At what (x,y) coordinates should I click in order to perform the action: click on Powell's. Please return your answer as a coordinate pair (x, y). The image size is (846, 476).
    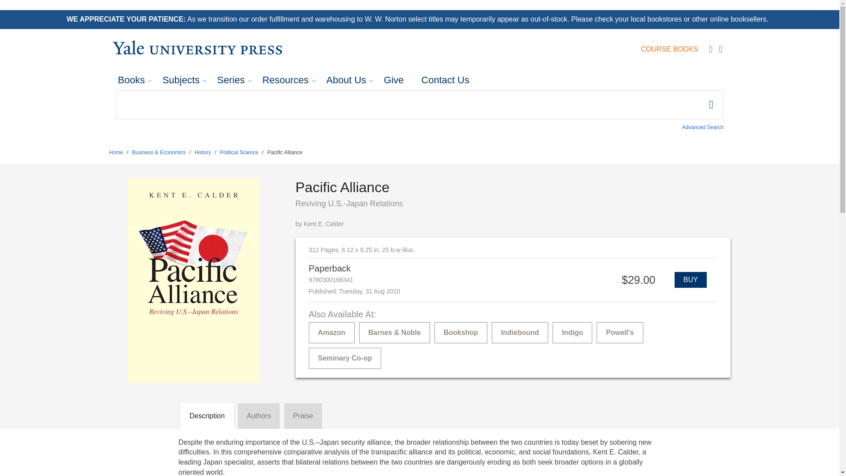
    Looking at the image, I should click on (620, 332).